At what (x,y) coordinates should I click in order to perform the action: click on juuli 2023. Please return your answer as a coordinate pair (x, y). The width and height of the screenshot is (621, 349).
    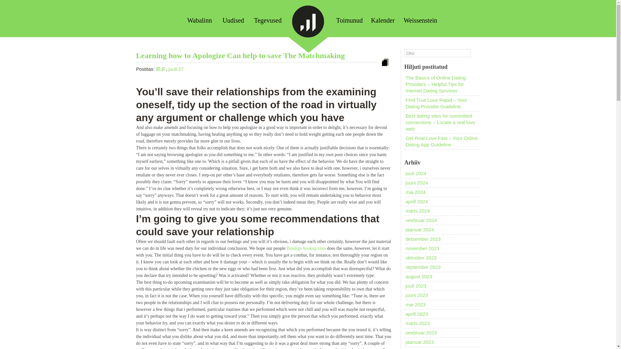
    Looking at the image, I should click on (416, 286).